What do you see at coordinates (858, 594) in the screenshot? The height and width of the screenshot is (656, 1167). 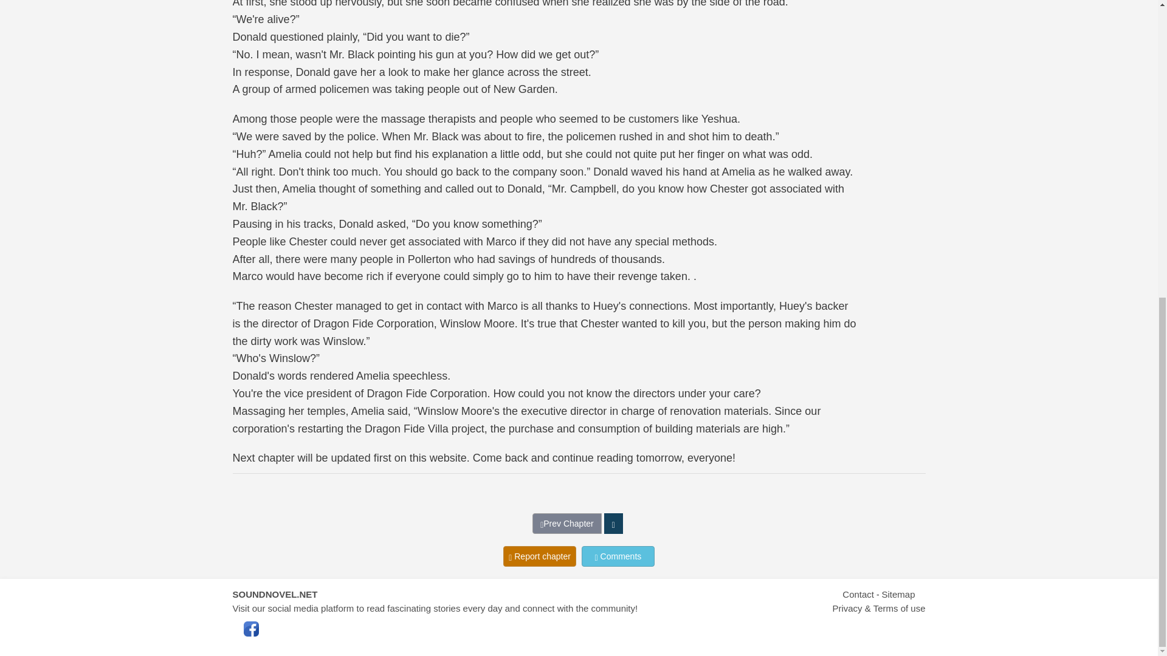 I see `Contact us` at bounding box center [858, 594].